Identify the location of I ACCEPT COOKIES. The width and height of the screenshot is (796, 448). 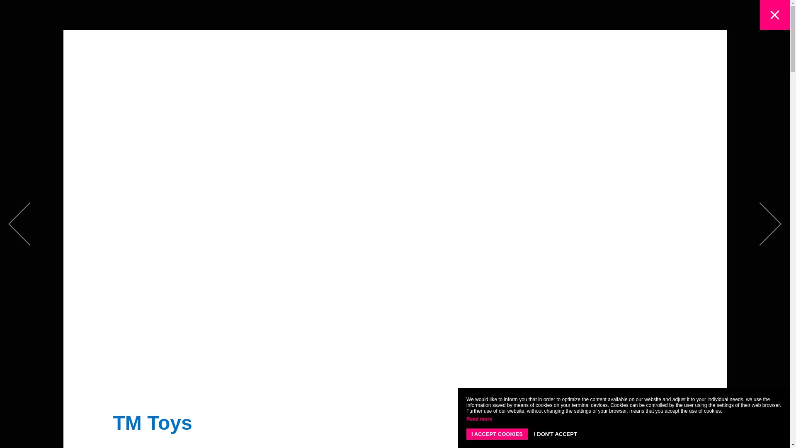
(497, 434).